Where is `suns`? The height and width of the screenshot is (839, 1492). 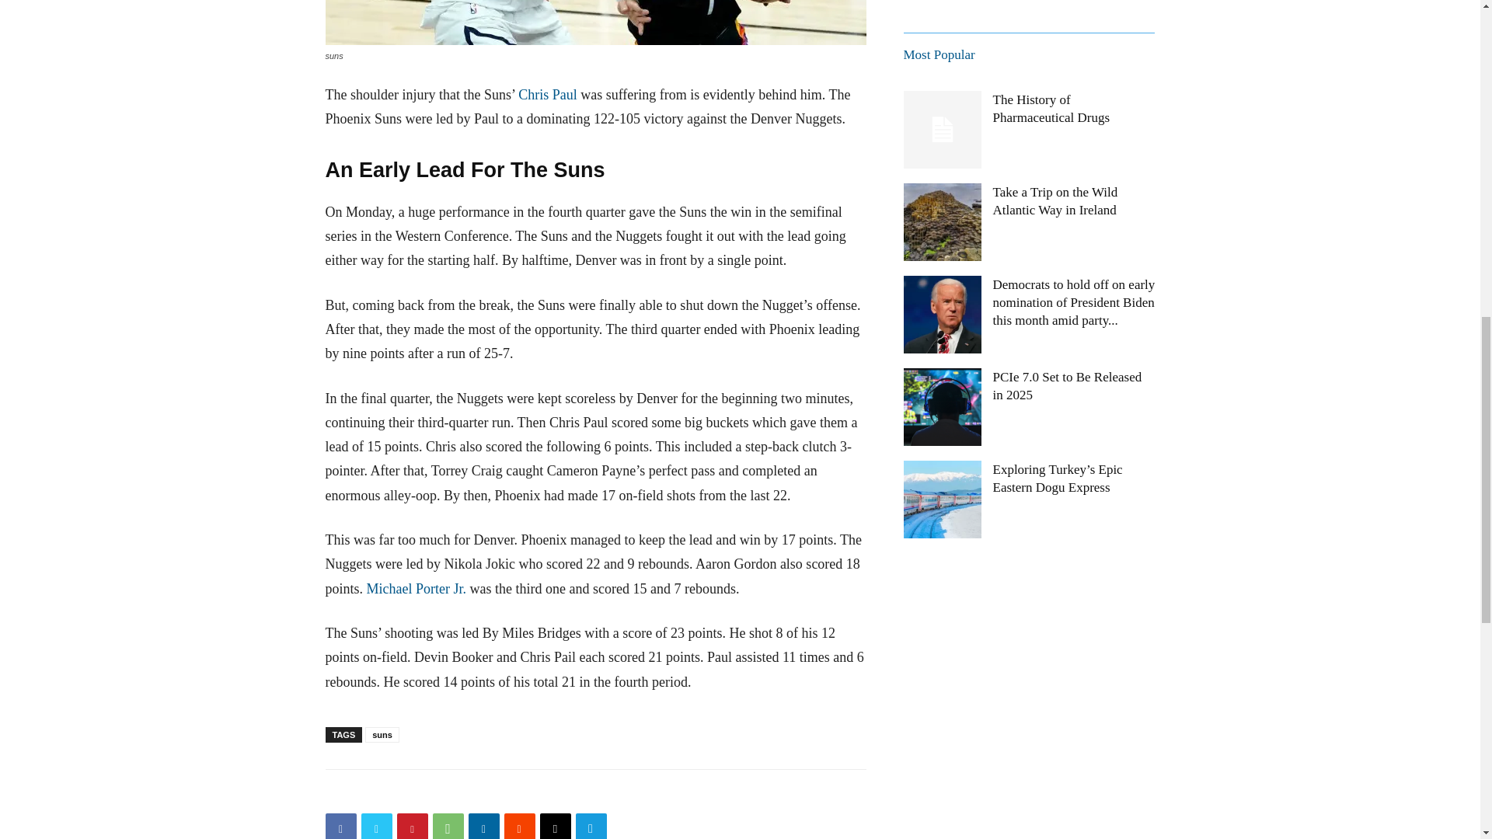
suns is located at coordinates (595, 23).